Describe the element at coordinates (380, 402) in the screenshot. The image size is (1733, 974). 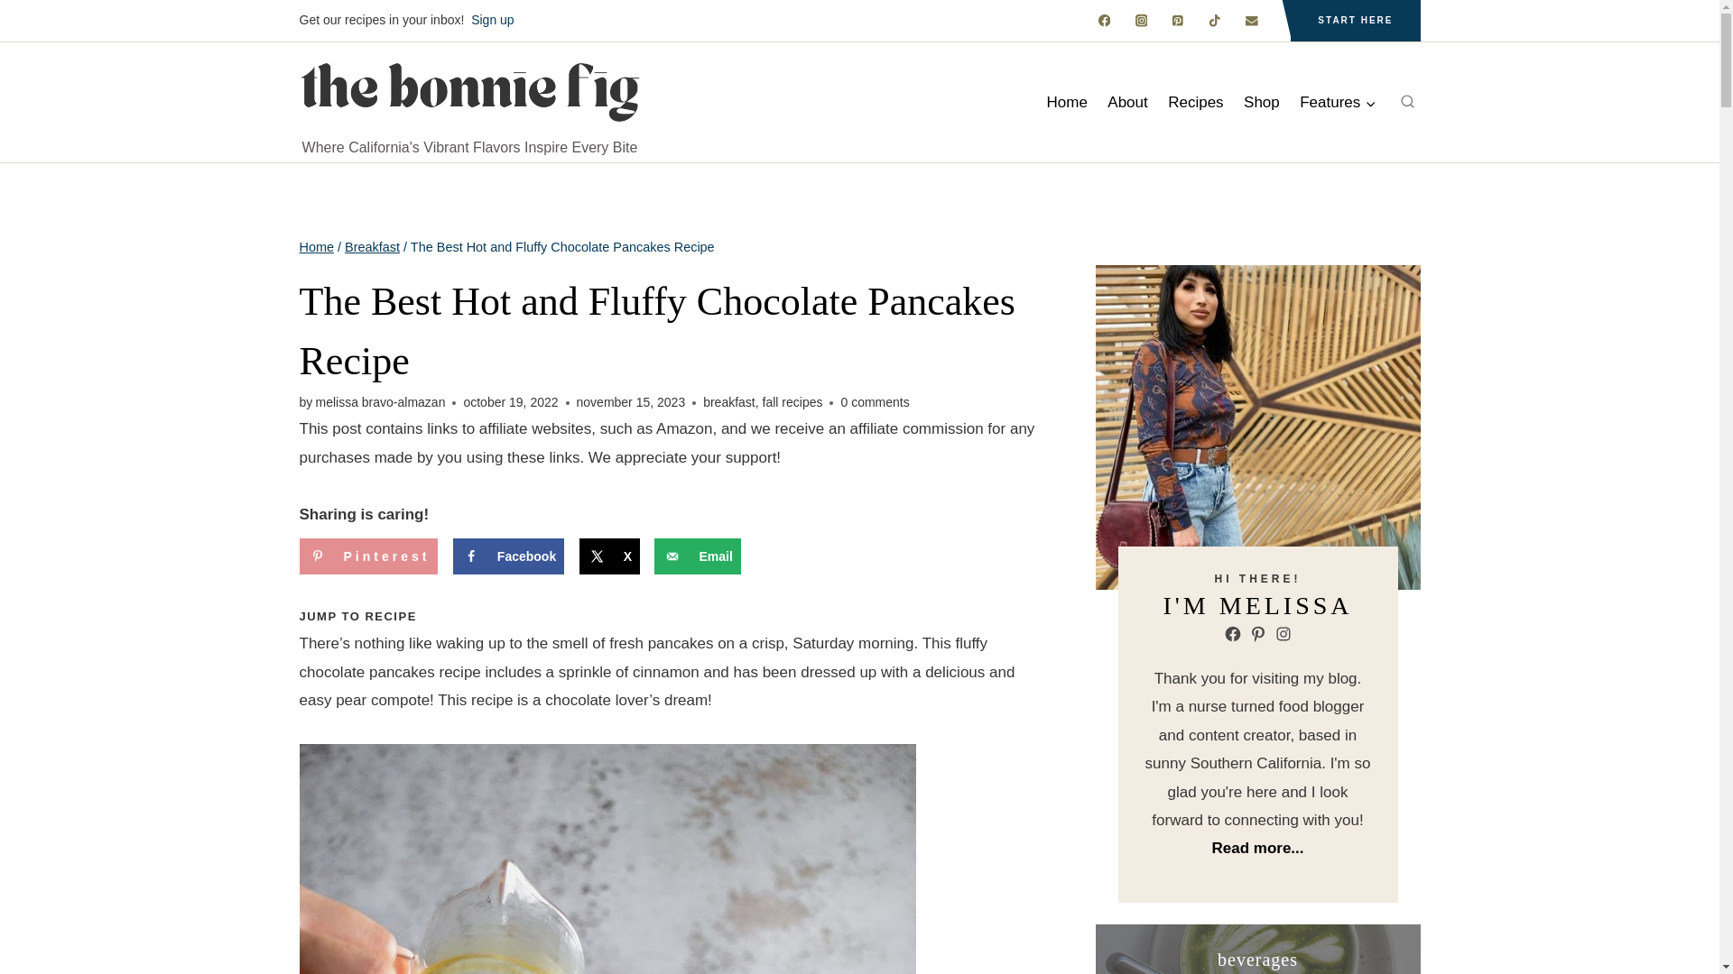
I see `melissa bravo-almazan` at that location.